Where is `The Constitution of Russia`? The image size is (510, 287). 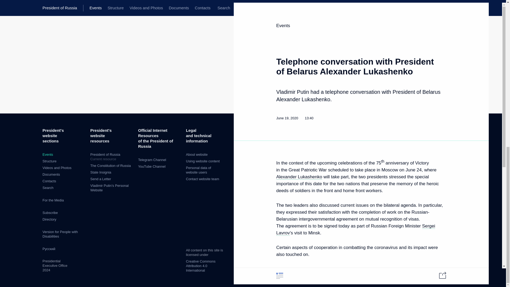
The Constitution of Russia is located at coordinates (48, 188).